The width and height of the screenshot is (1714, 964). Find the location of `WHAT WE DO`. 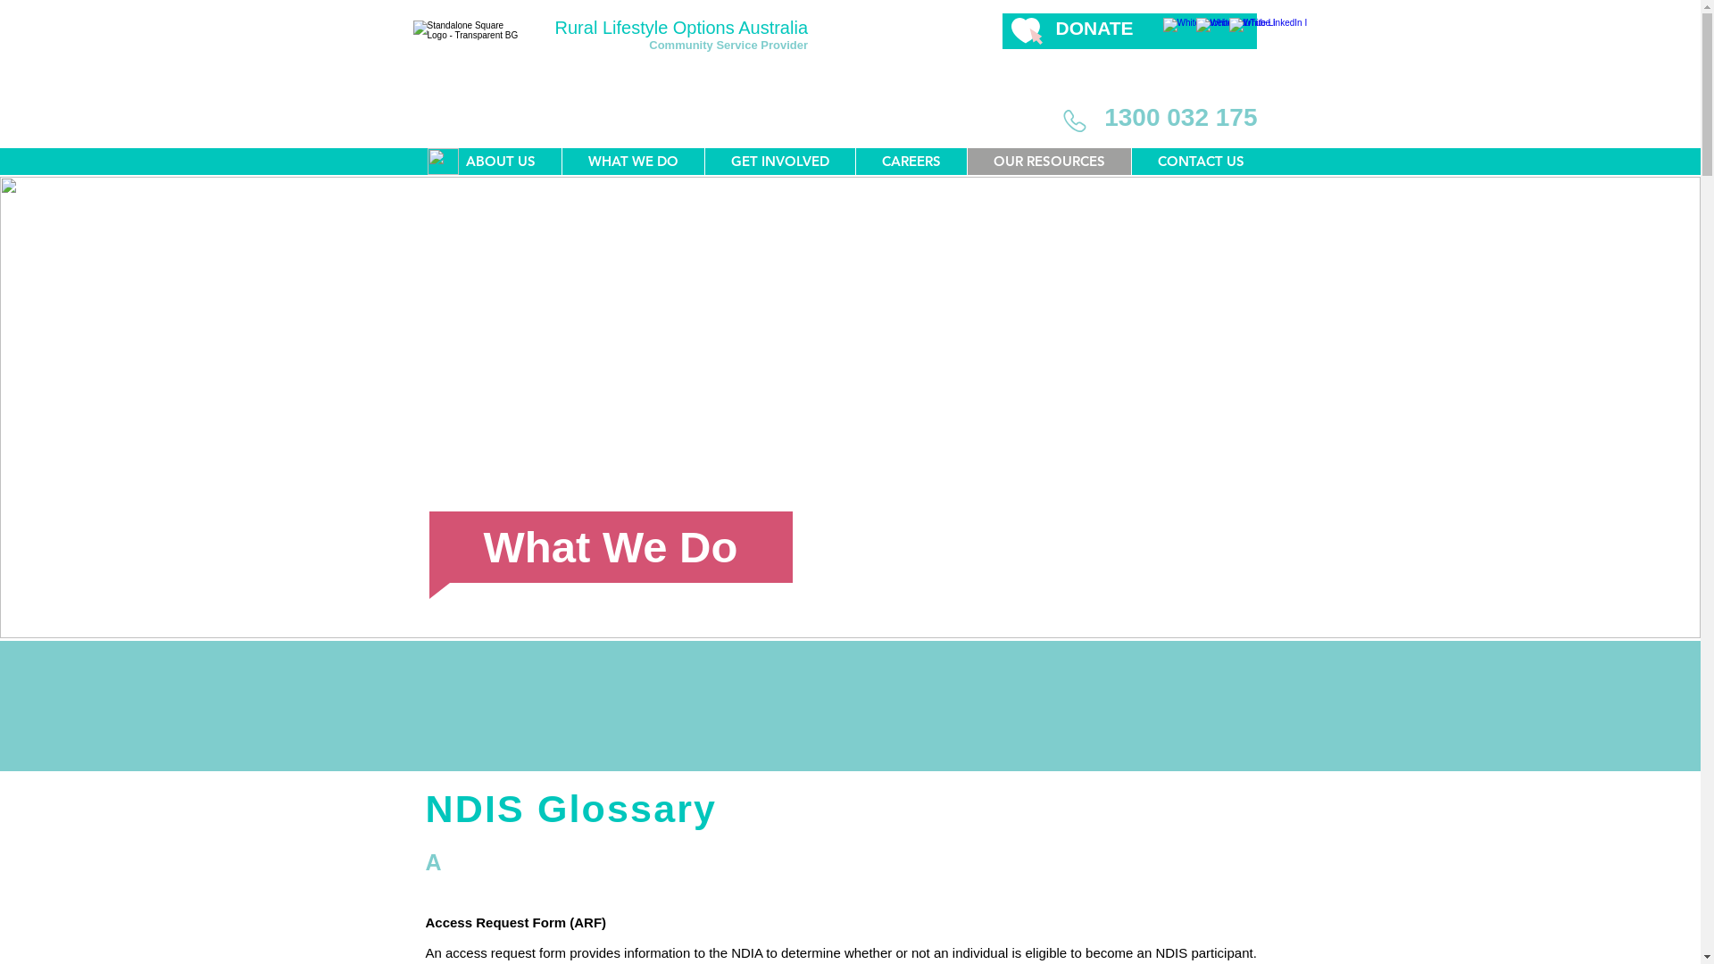

WHAT WE DO is located at coordinates (632, 162).